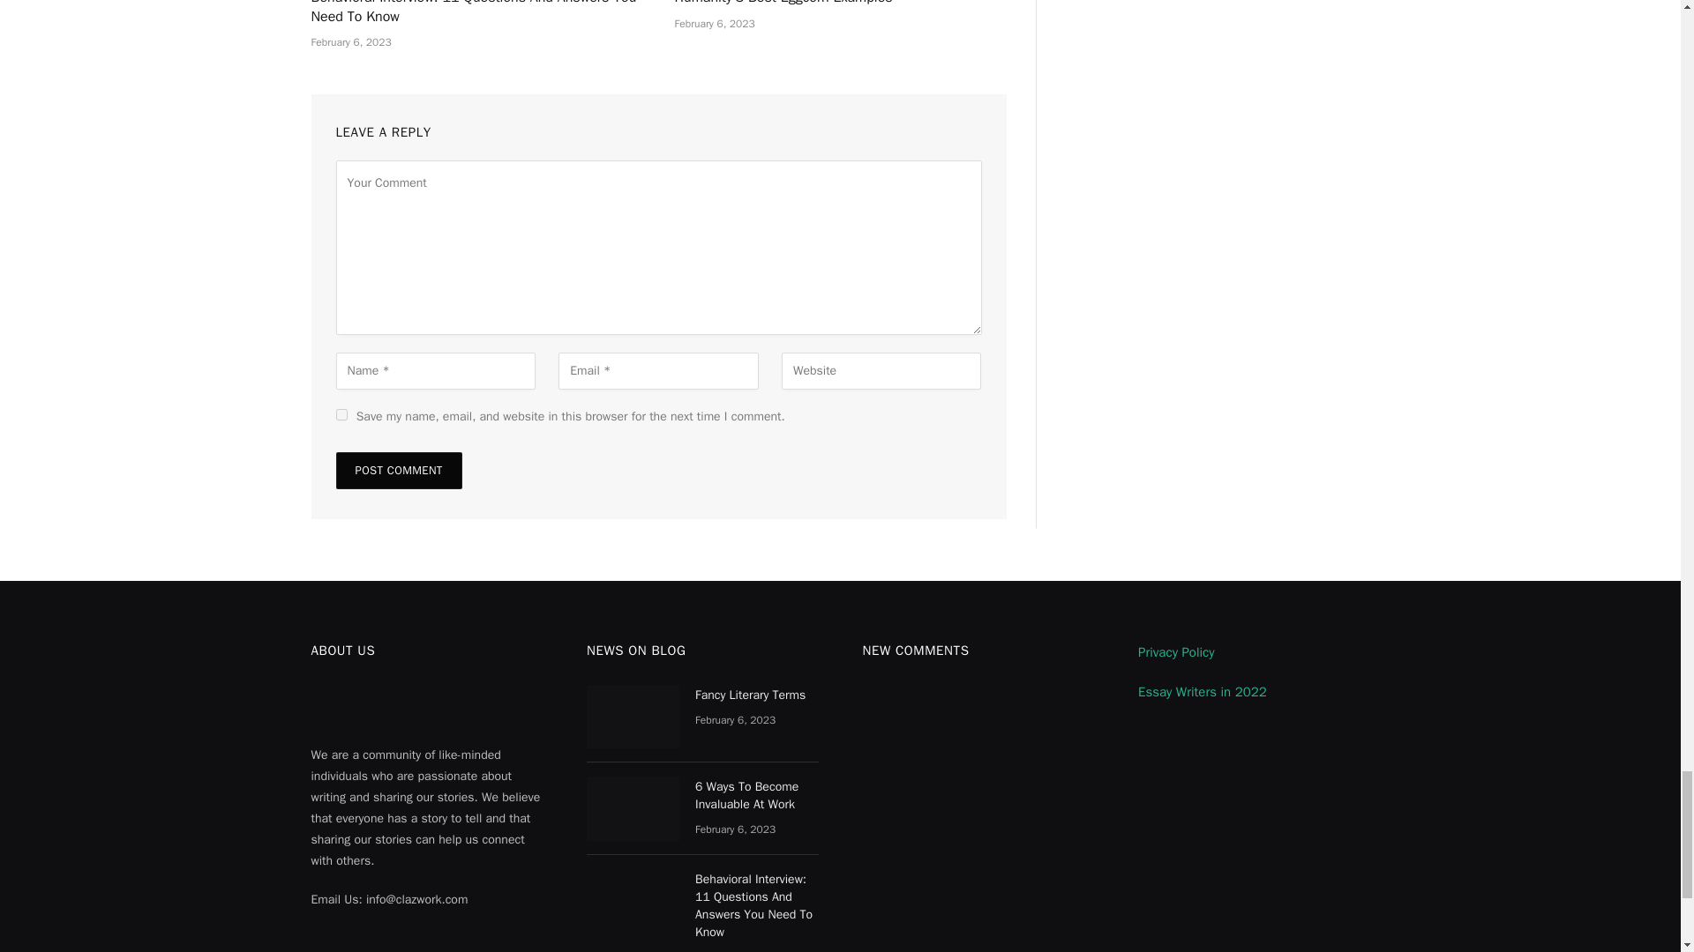  Describe the element at coordinates (341, 414) in the screenshot. I see `yes` at that location.